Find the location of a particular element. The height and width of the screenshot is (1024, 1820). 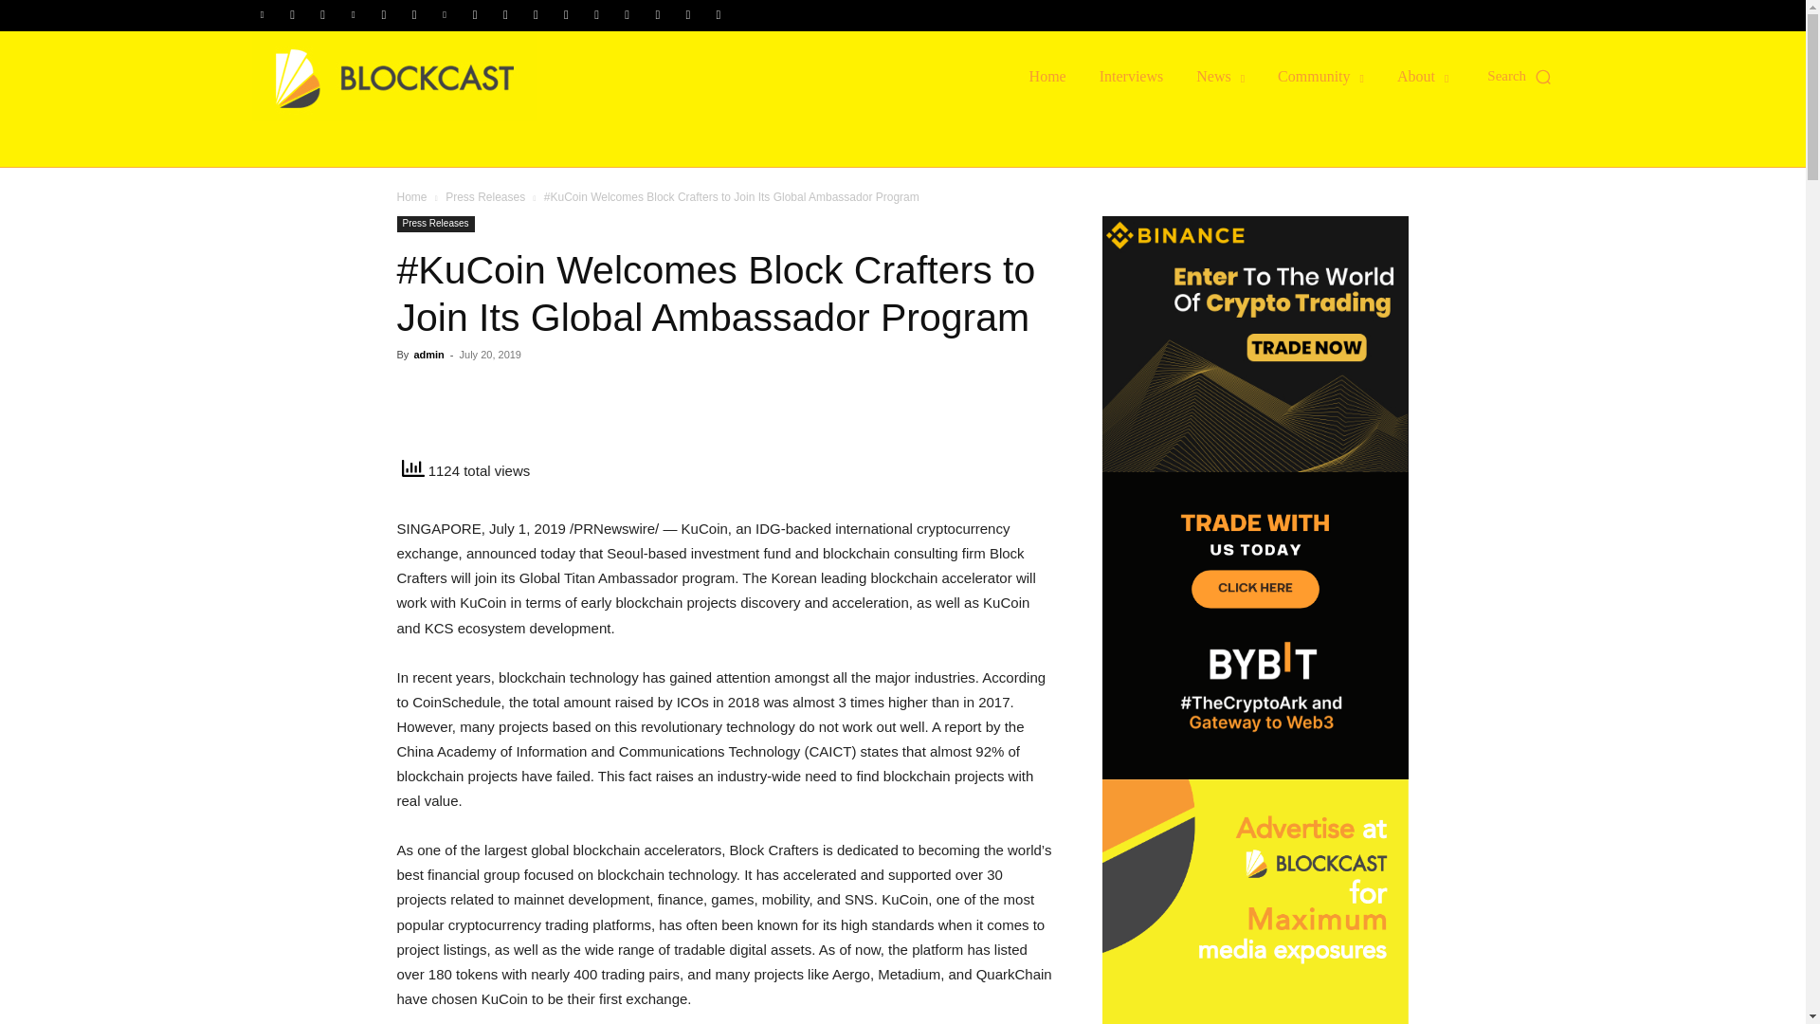

Naver is located at coordinates (413, 15).